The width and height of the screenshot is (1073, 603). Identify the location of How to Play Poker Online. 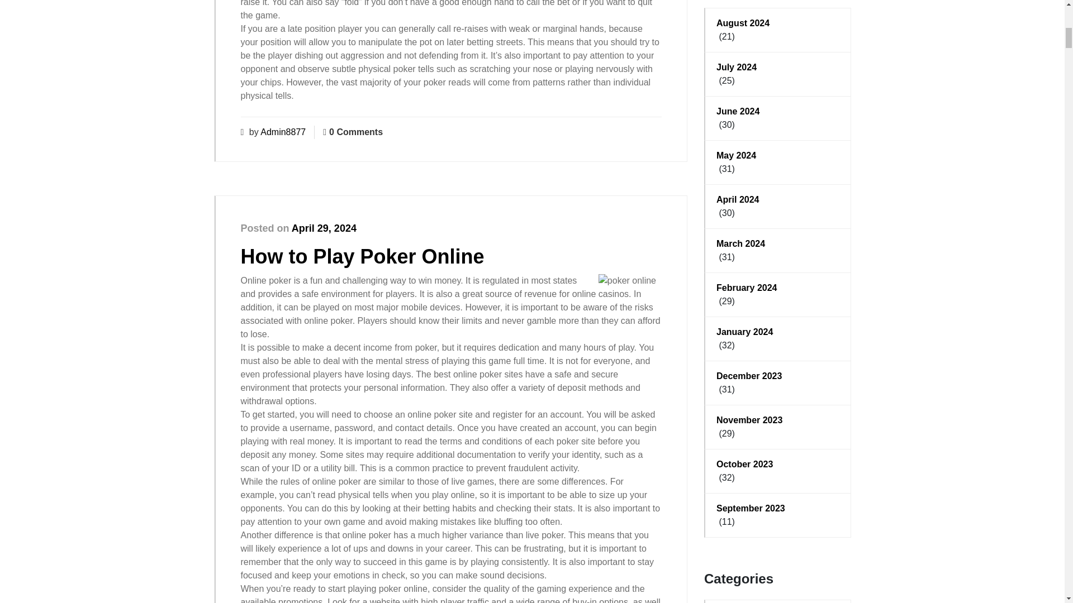
(362, 256).